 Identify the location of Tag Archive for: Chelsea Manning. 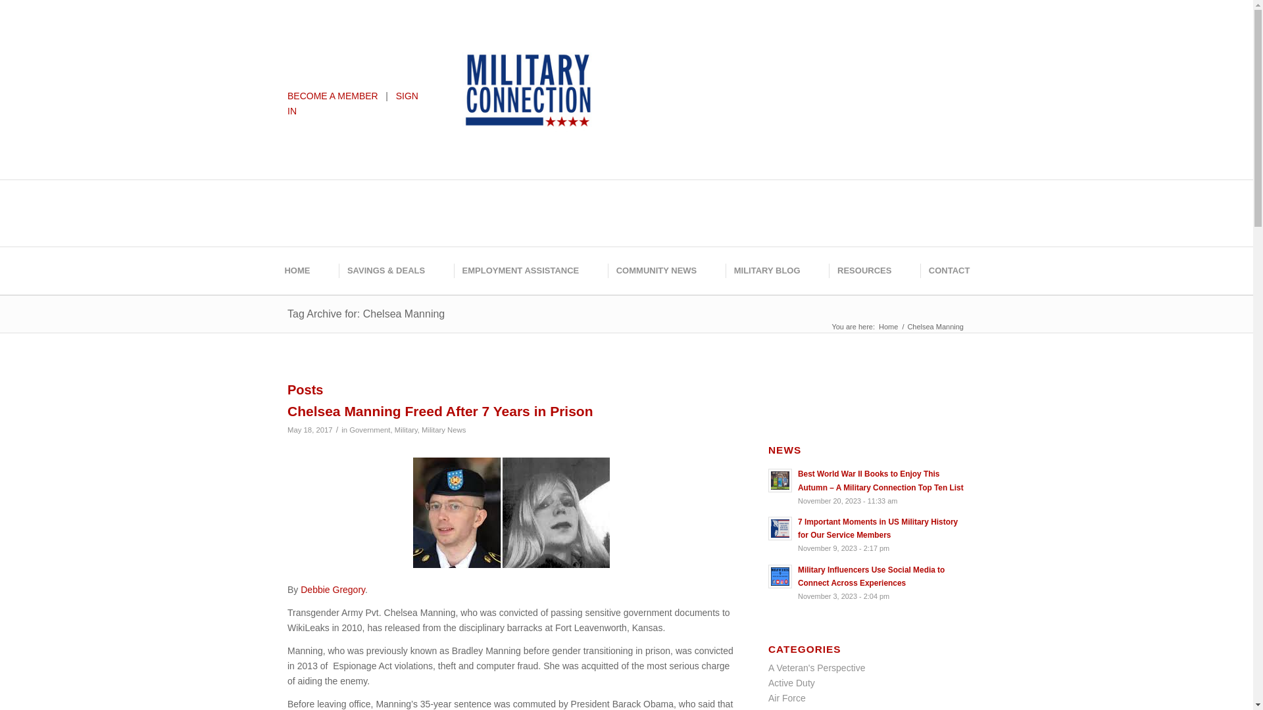
(366, 314).